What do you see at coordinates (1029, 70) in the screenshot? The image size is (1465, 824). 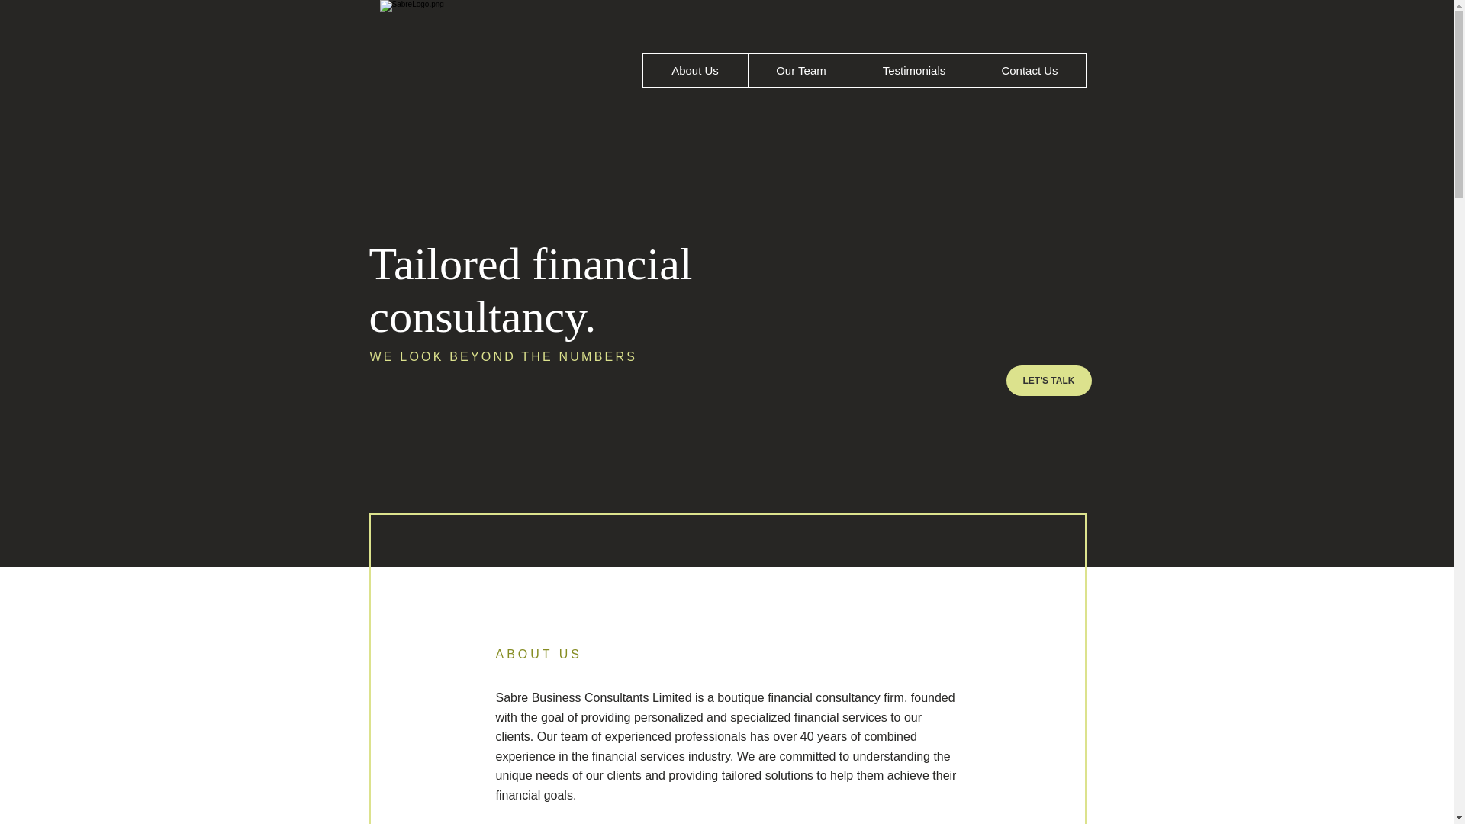 I see `Contact Us` at bounding box center [1029, 70].